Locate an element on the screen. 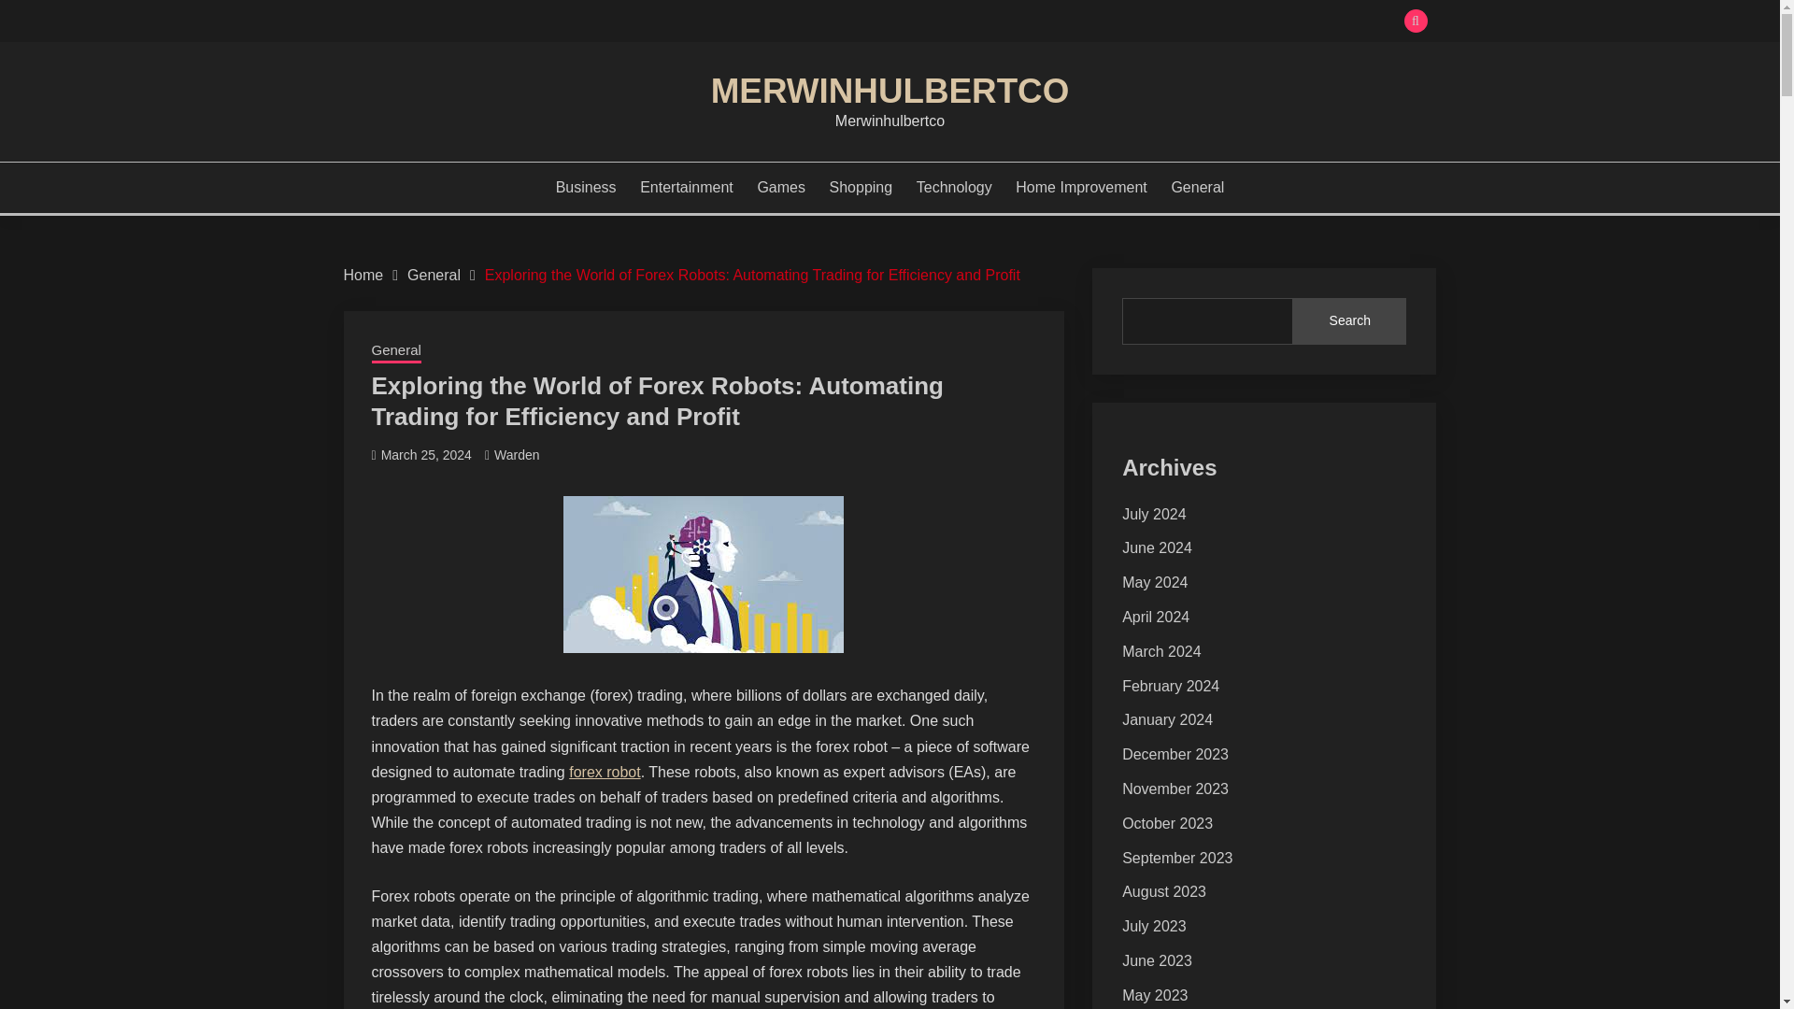 The image size is (1794, 1009). Search is located at coordinates (1349, 321).